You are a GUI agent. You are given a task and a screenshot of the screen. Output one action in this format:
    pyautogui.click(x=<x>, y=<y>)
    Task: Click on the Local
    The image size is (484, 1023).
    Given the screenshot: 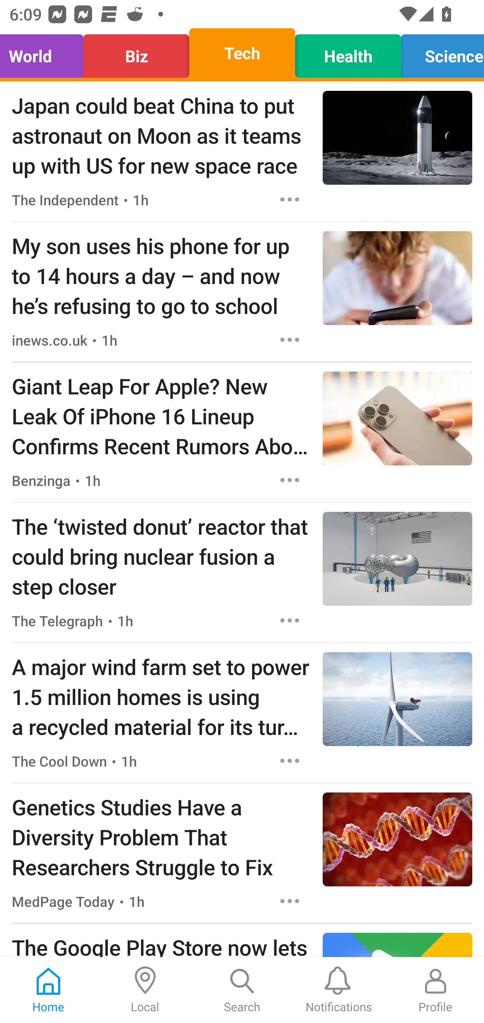 What is the action you would take?
    pyautogui.click(x=145, y=990)
    